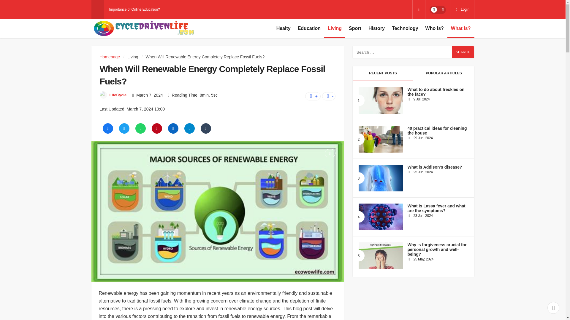 The image size is (570, 320). What do you see at coordinates (376, 28) in the screenshot?
I see `History` at bounding box center [376, 28].